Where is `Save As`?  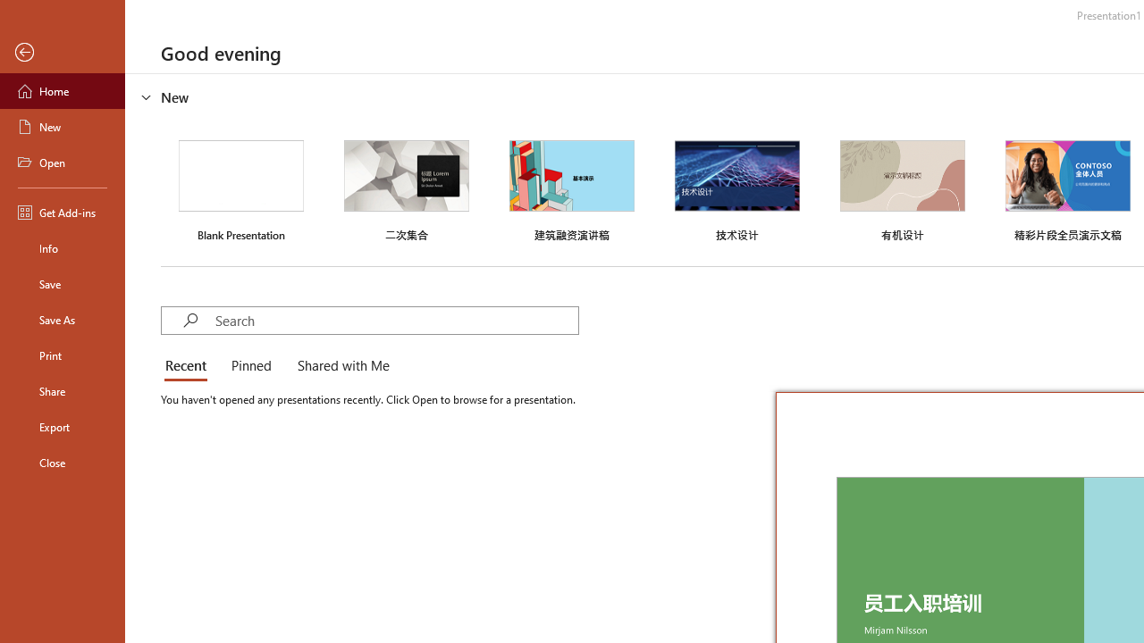 Save As is located at coordinates (63, 320).